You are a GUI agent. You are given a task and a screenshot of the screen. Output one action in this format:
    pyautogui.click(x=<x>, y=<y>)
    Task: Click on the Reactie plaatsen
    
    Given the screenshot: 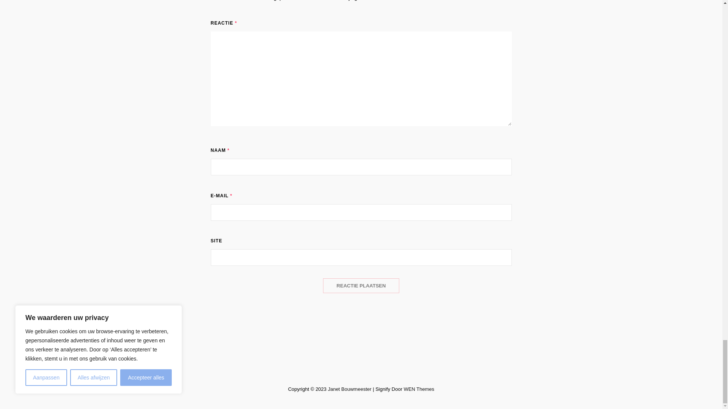 What is the action you would take?
    pyautogui.click(x=361, y=286)
    